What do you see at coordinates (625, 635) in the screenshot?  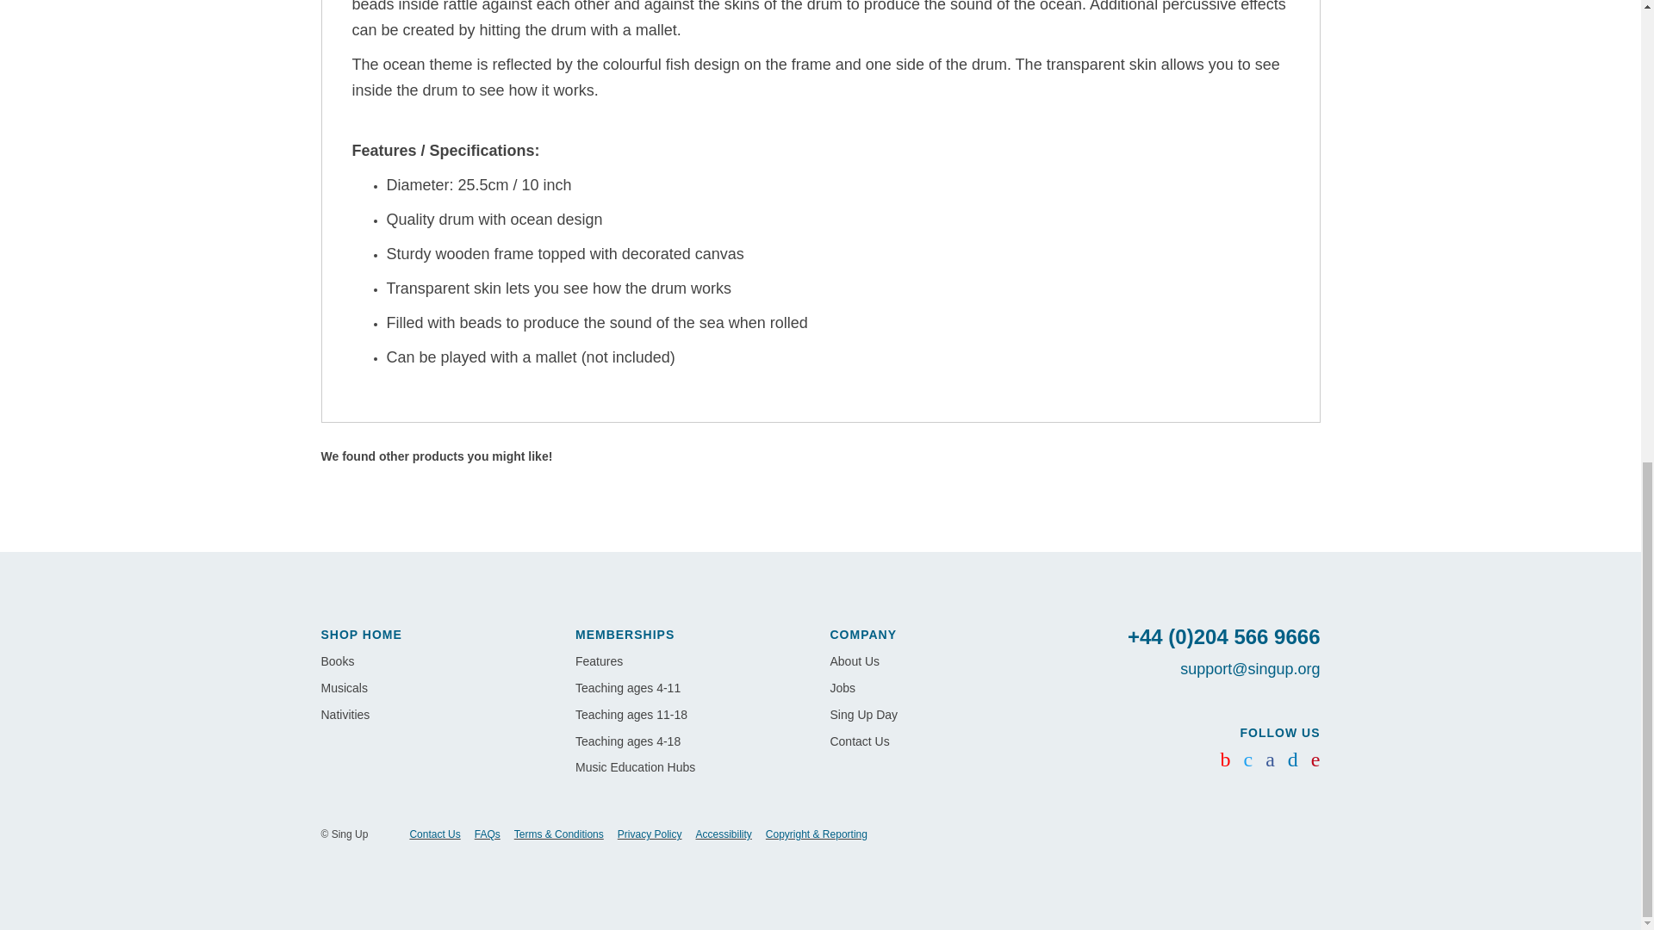 I see `Memberships` at bounding box center [625, 635].